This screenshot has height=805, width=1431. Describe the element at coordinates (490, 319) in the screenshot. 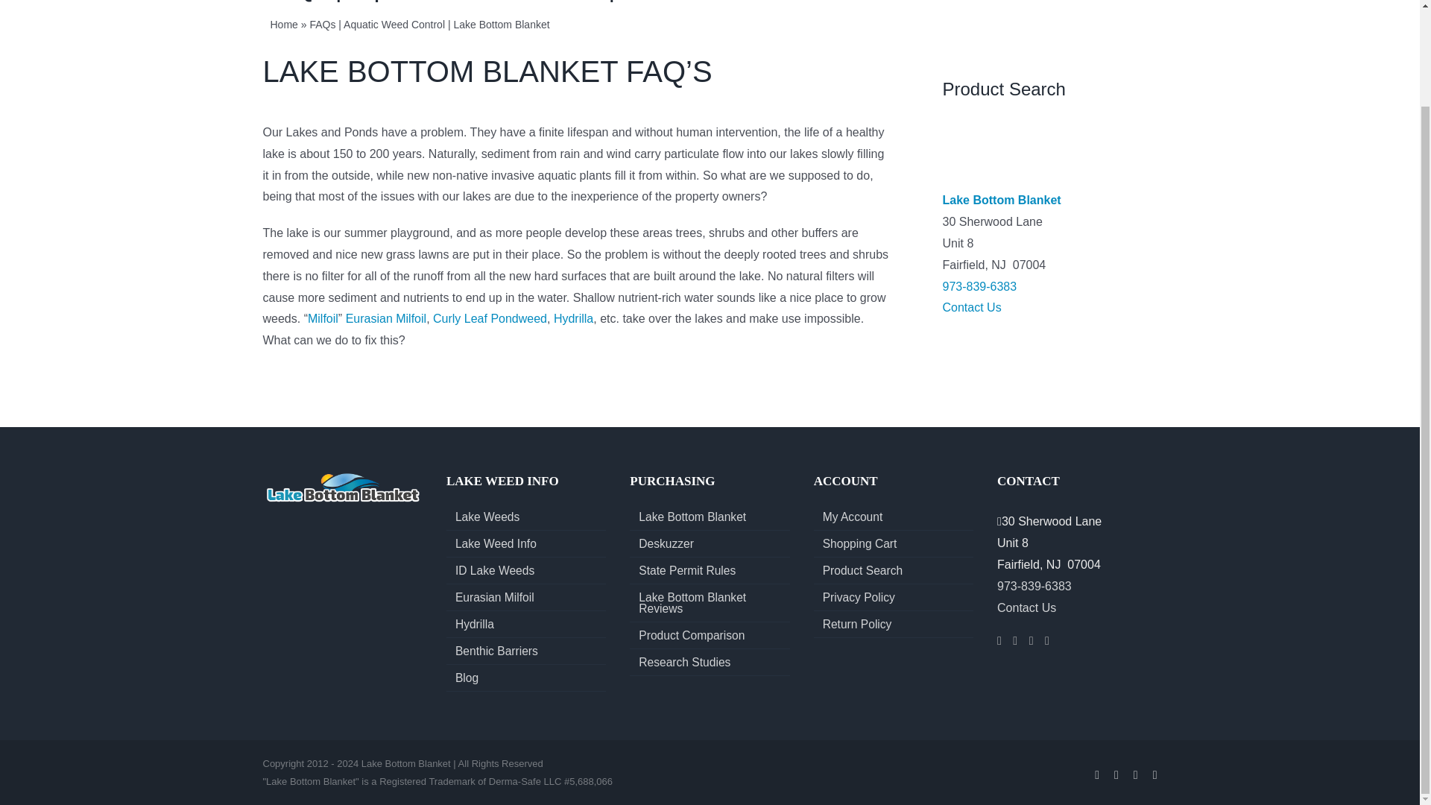

I see `curly leaf pondweed` at that location.